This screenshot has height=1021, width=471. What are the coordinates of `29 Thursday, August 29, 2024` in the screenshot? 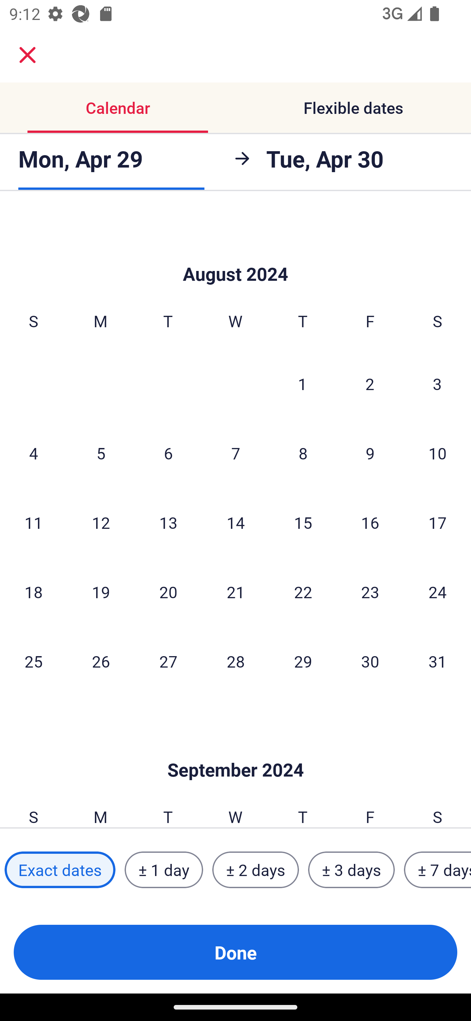 It's located at (303, 661).